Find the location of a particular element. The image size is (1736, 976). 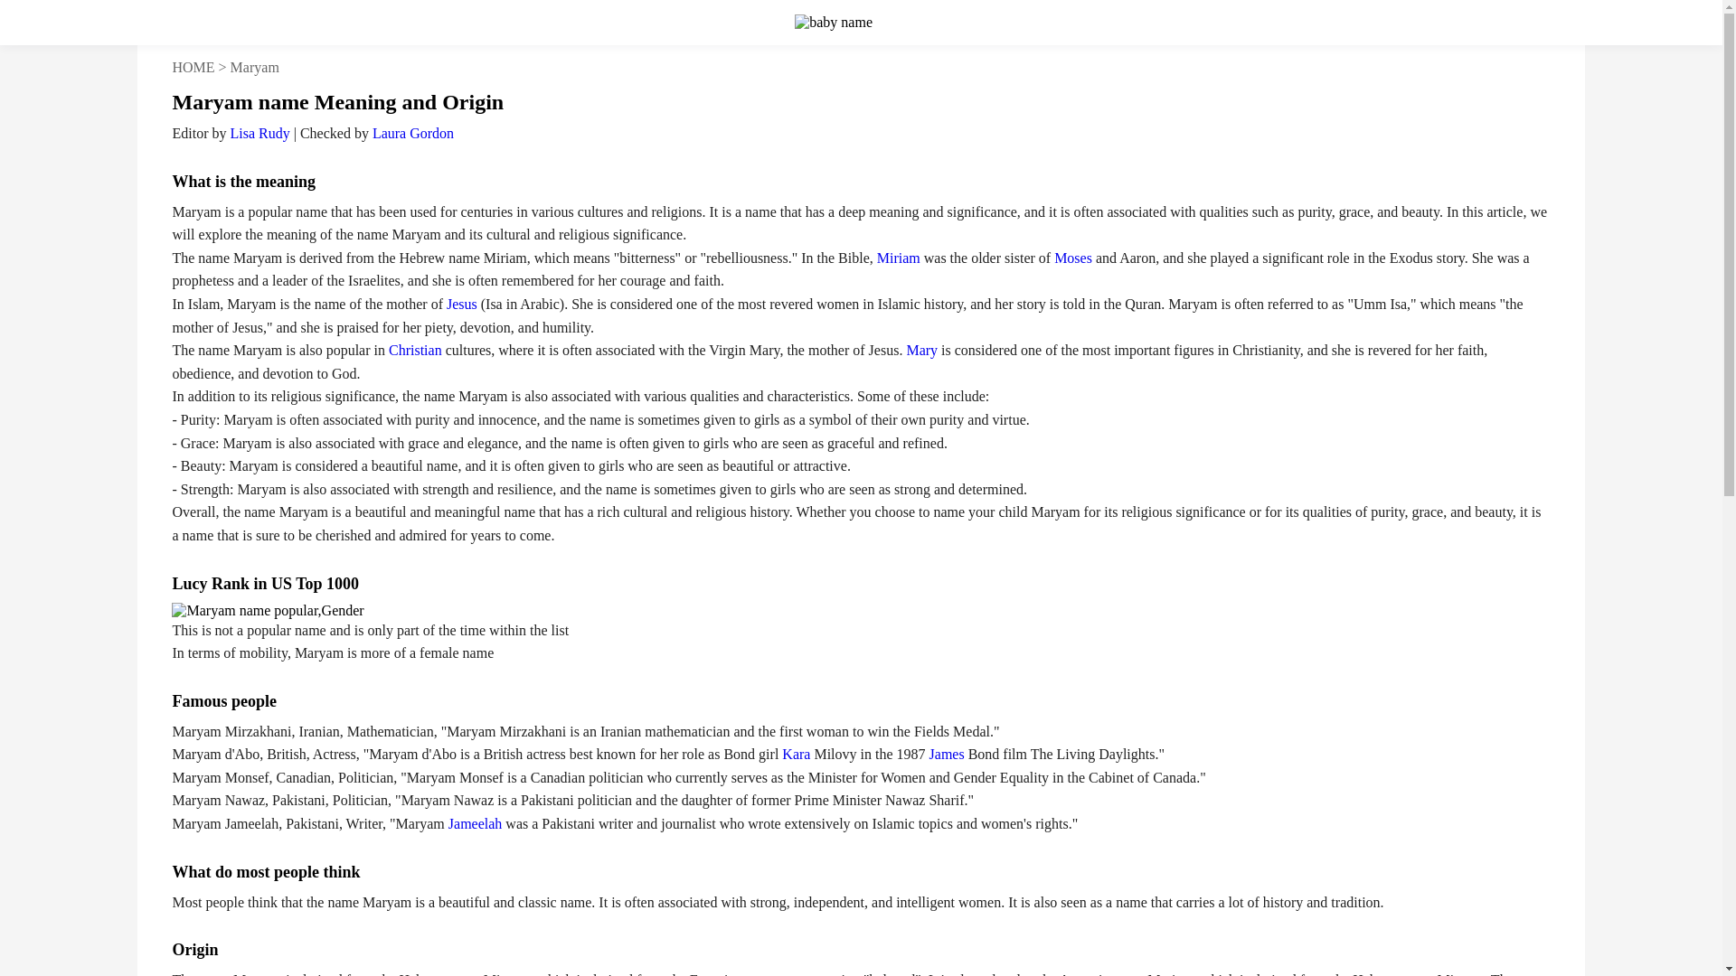

Miriam is located at coordinates (898, 257).